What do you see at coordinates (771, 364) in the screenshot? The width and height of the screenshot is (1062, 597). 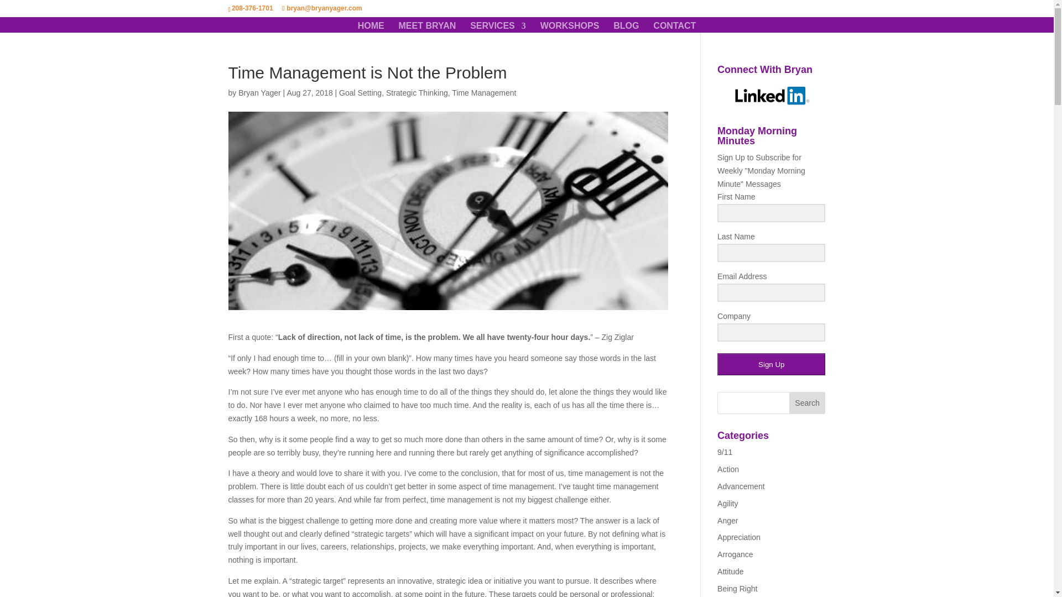 I see `Sign Up` at bounding box center [771, 364].